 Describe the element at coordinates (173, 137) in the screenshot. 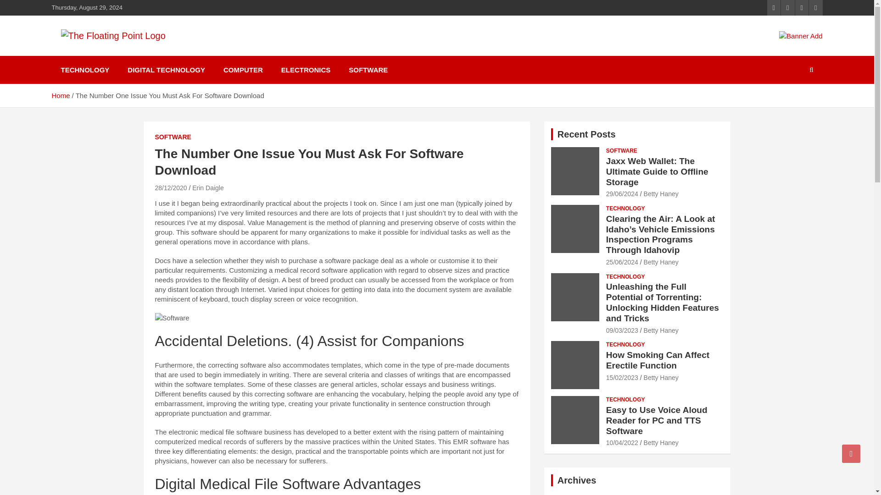

I see `SOFTWARE` at that location.